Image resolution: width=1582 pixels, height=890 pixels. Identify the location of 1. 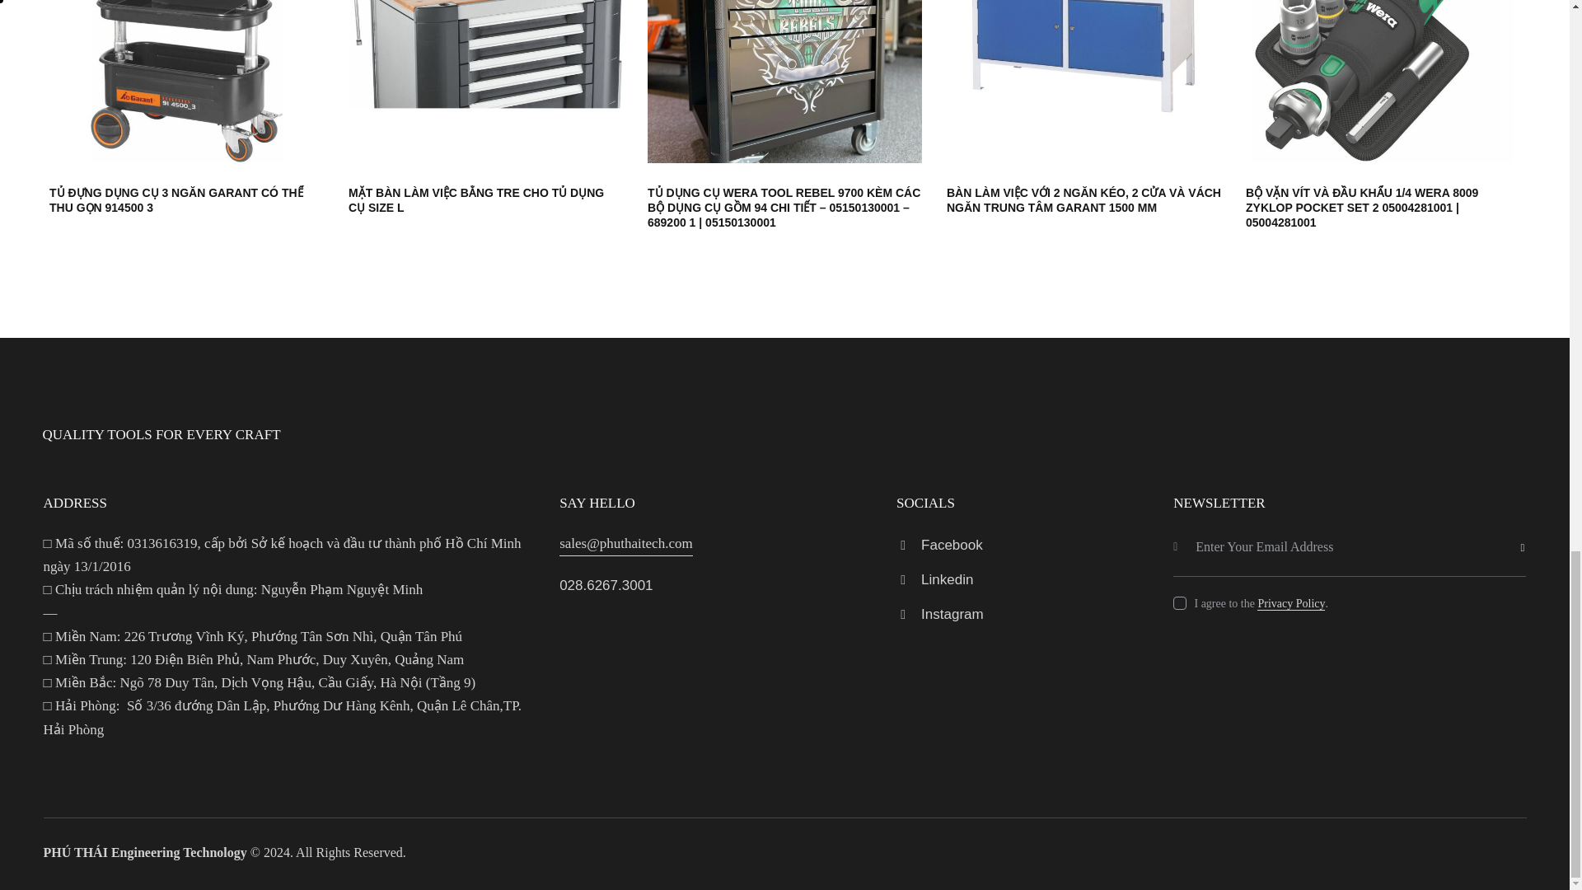
(1531, 524).